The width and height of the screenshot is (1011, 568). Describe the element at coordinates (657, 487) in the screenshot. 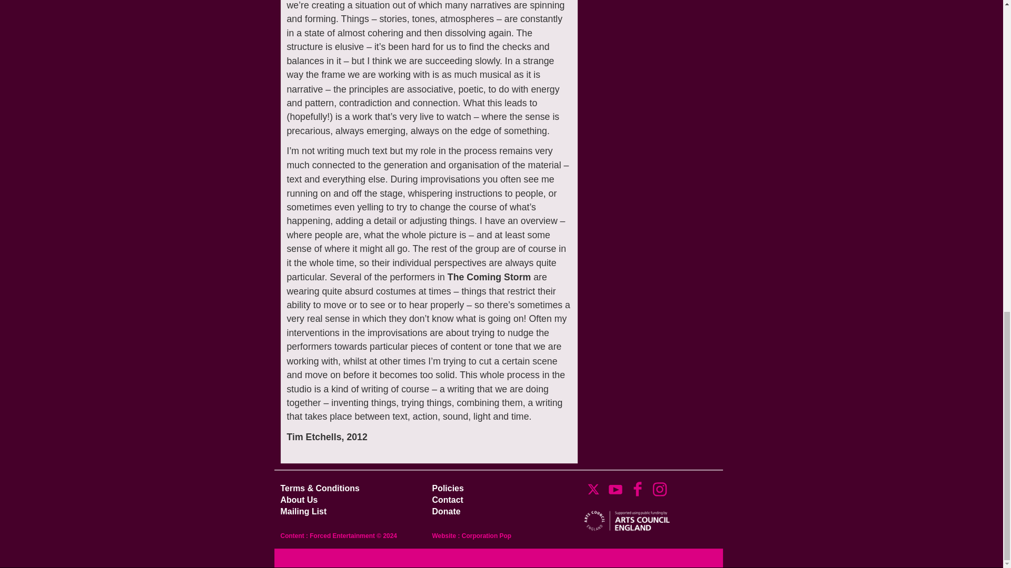

I see `view us on instagram` at that location.